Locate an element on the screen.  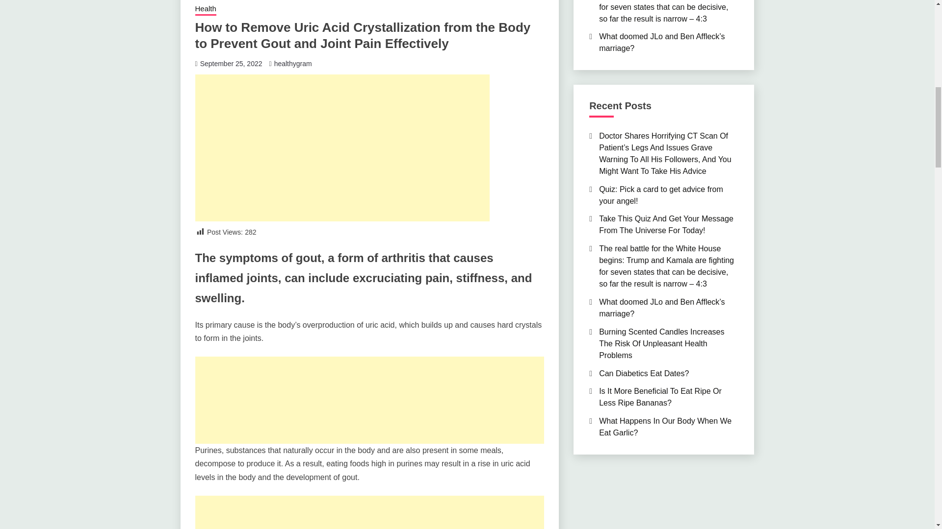
healthygram is located at coordinates (292, 64).